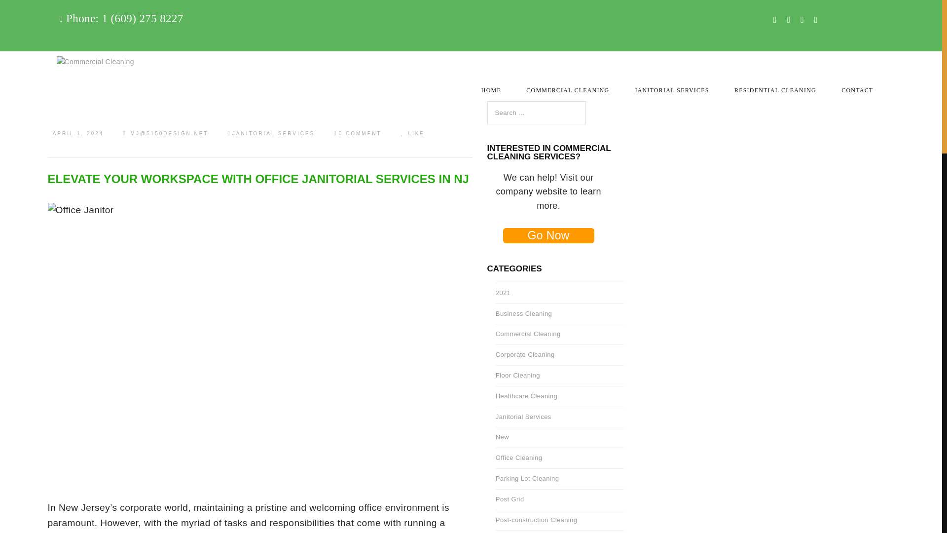  Describe the element at coordinates (70, 104) in the screenshot. I see `Contact` at that location.